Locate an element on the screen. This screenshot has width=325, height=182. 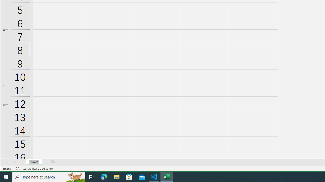
Search highlights icon opens search home window is located at coordinates (75, 177).